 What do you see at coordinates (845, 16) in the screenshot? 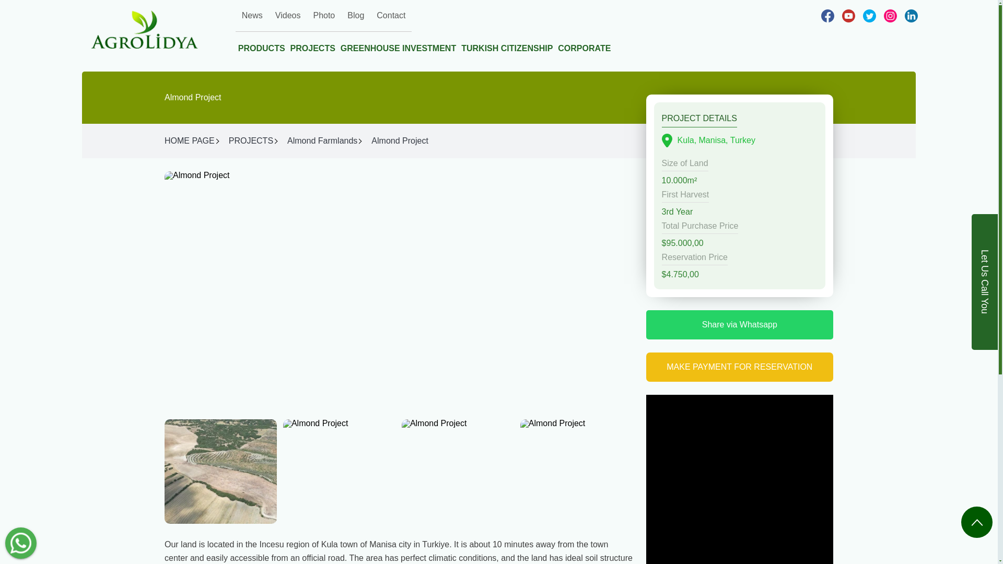
I see `Youtube` at bounding box center [845, 16].